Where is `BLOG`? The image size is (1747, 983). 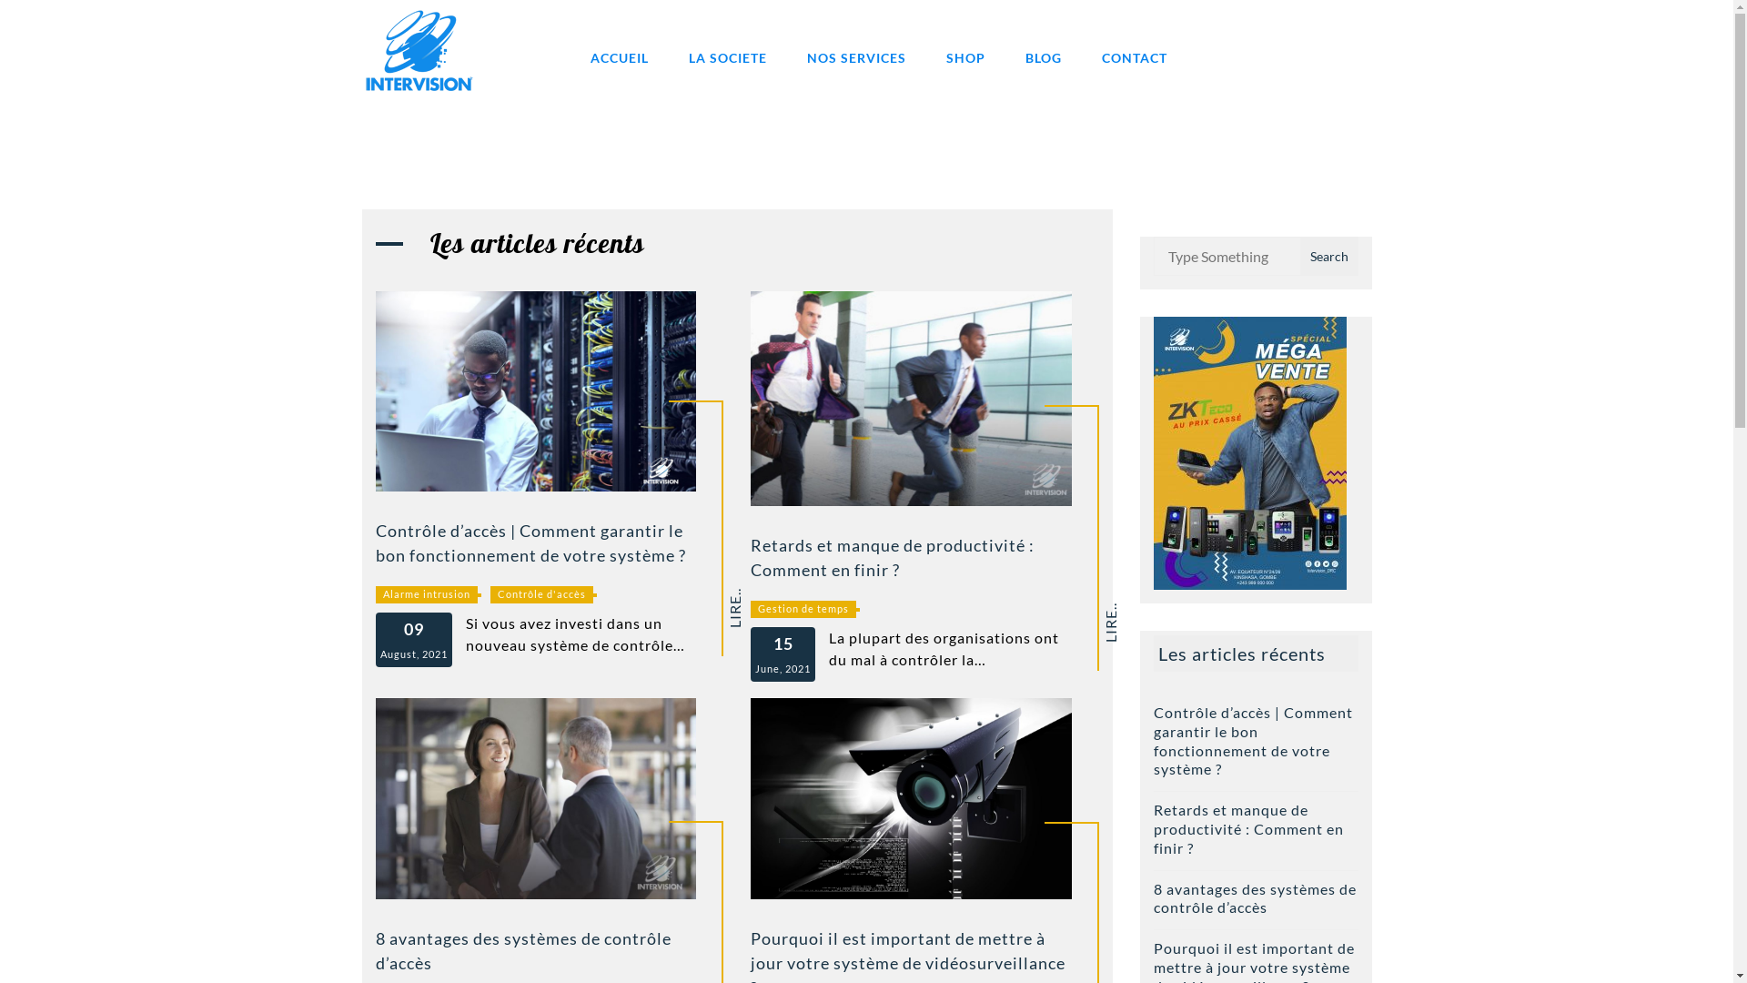
BLOG is located at coordinates (1043, 58).